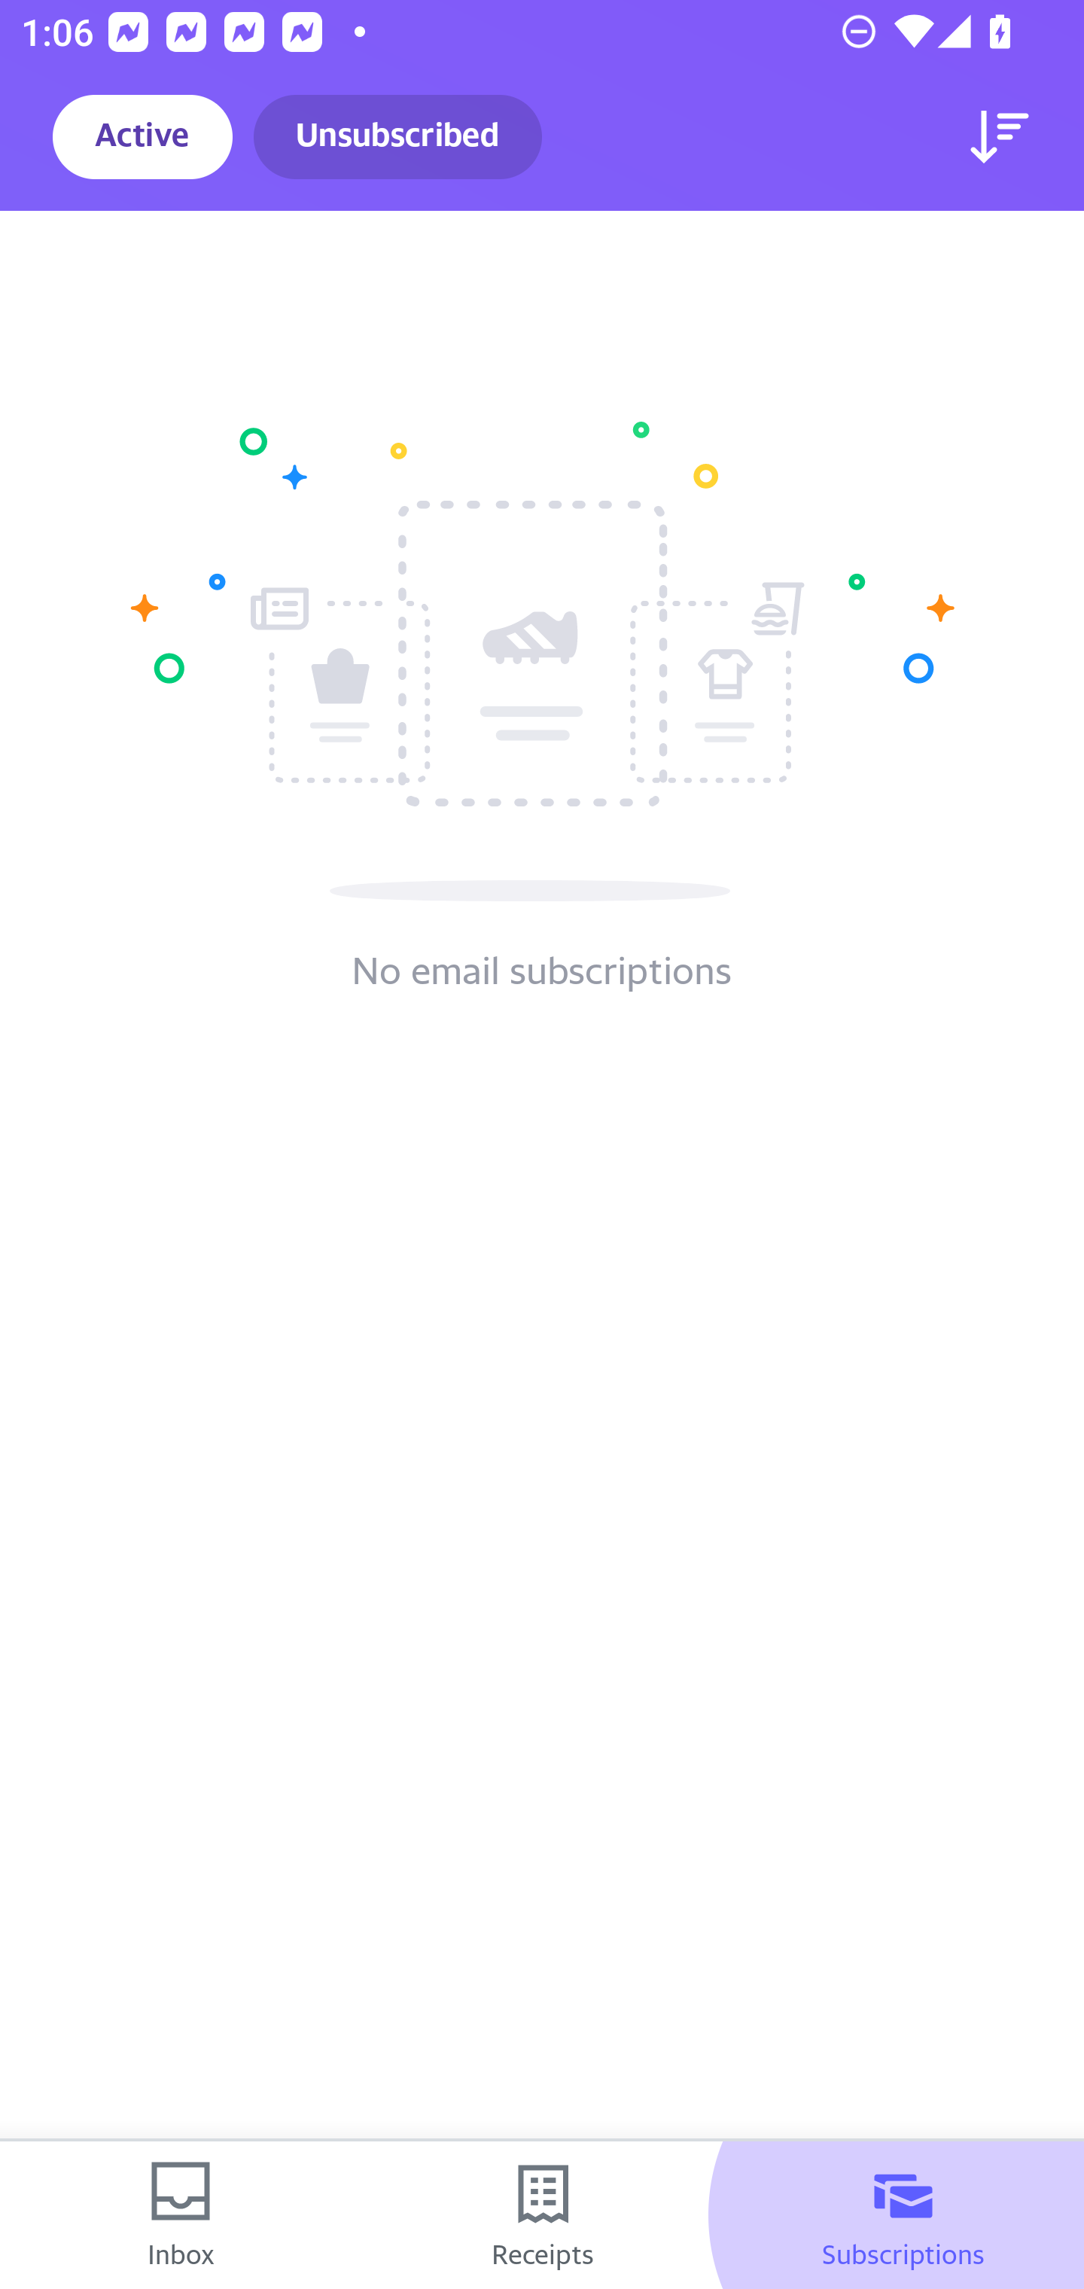  I want to click on Subscriptions, so click(903, 2215).